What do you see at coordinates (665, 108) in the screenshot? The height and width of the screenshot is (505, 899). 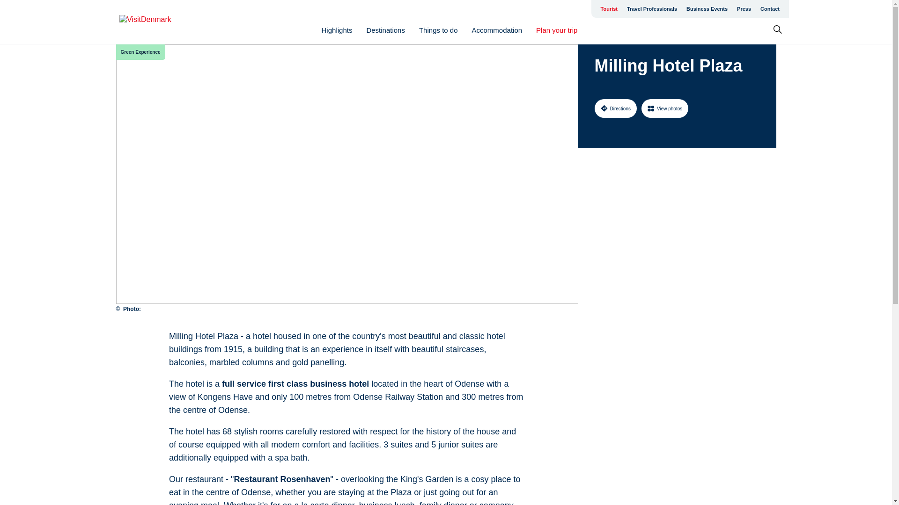 I see `View photos` at bounding box center [665, 108].